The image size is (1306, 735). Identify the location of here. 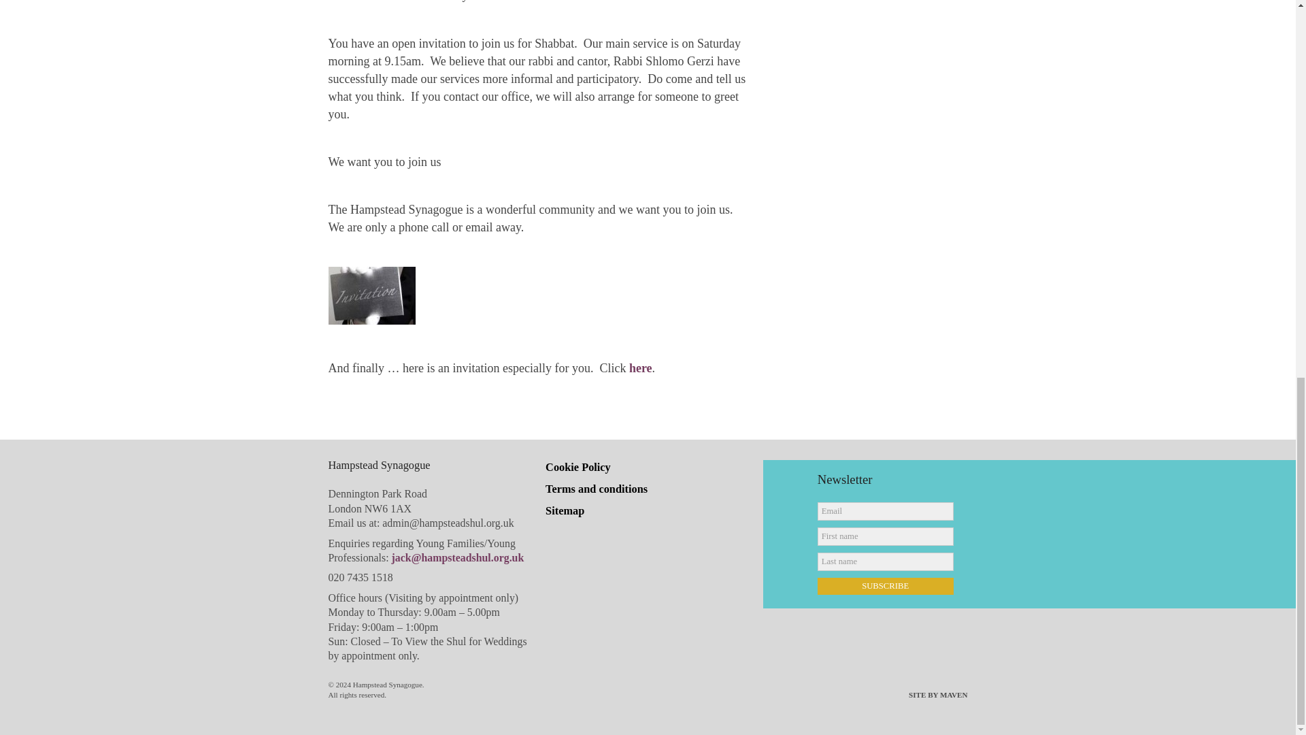
(641, 367).